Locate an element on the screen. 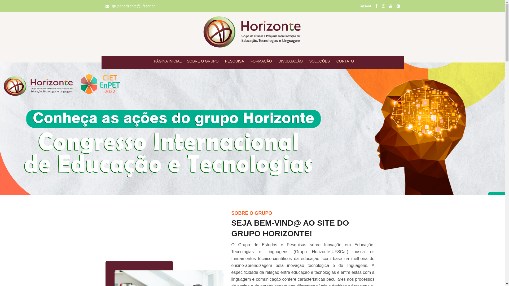  grupohorizonte@ufscar.br is located at coordinates (133, 6).